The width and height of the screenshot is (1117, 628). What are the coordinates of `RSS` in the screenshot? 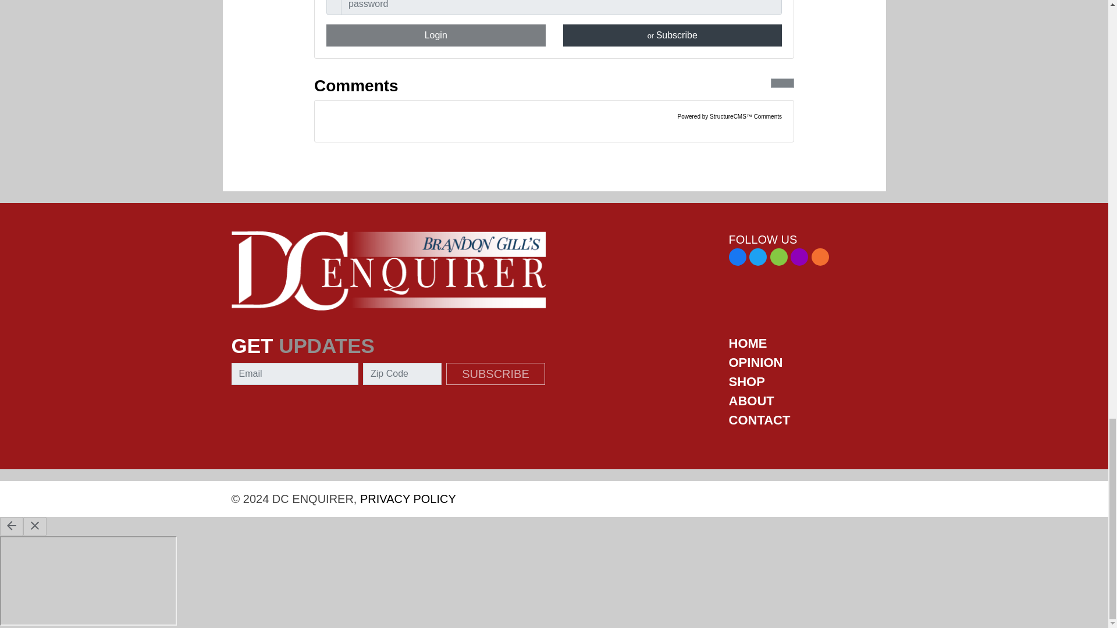 It's located at (820, 256).